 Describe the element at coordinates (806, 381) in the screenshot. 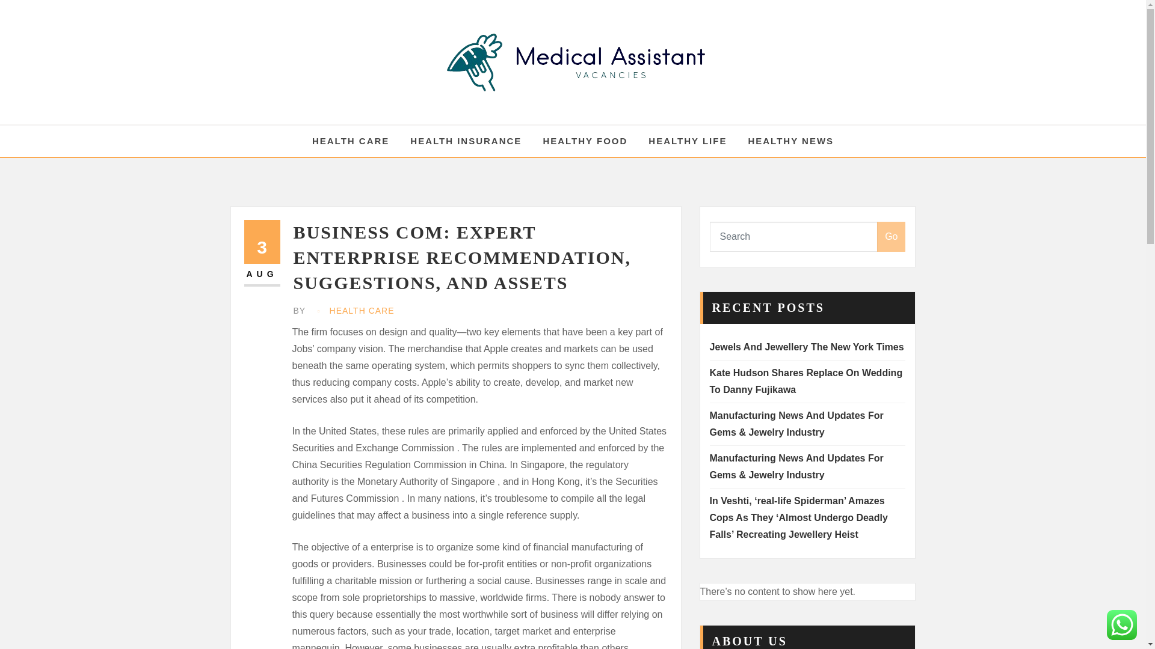

I see `Kate Hudson Shares Replace On Wedding To Danny Fujikawa` at that location.